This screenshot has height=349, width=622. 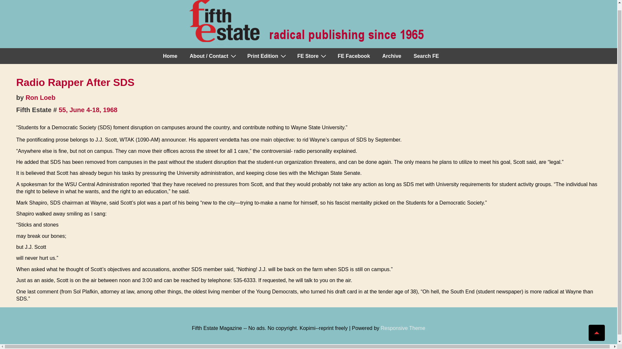 What do you see at coordinates (403, 328) in the screenshot?
I see `Responsive Theme` at bounding box center [403, 328].